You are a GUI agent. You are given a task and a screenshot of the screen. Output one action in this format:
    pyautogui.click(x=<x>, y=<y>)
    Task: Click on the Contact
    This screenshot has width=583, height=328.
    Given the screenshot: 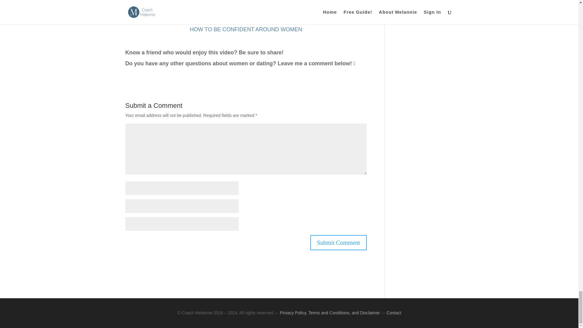 What is the action you would take?
    pyautogui.click(x=394, y=313)
    